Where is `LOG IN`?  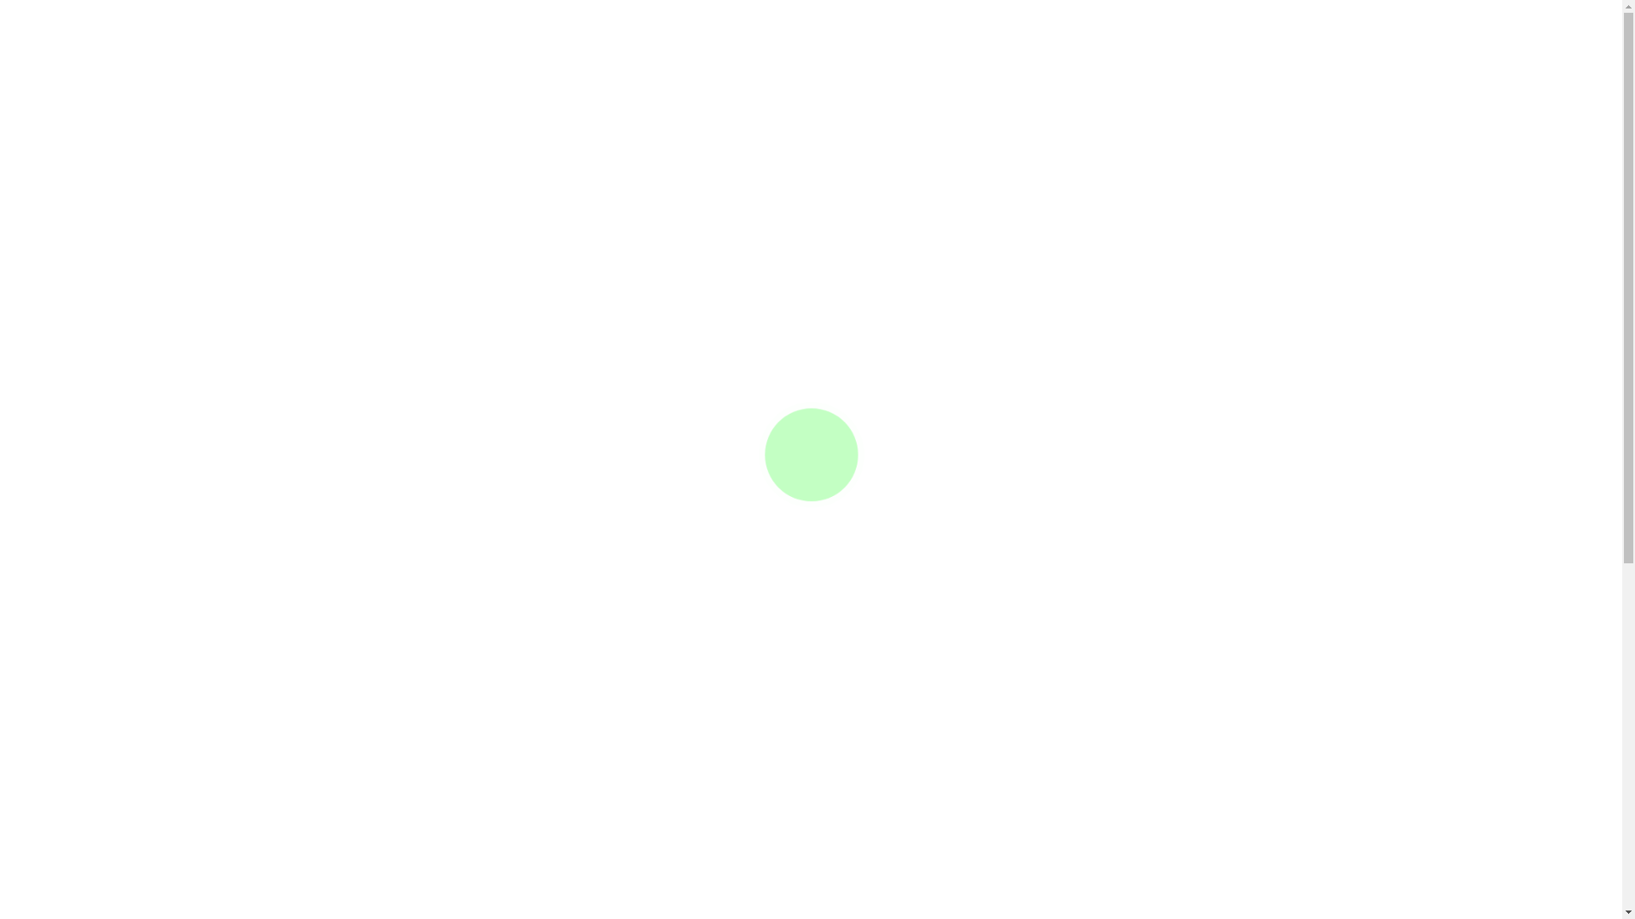 LOG IN is located at coordinates (399, 813).